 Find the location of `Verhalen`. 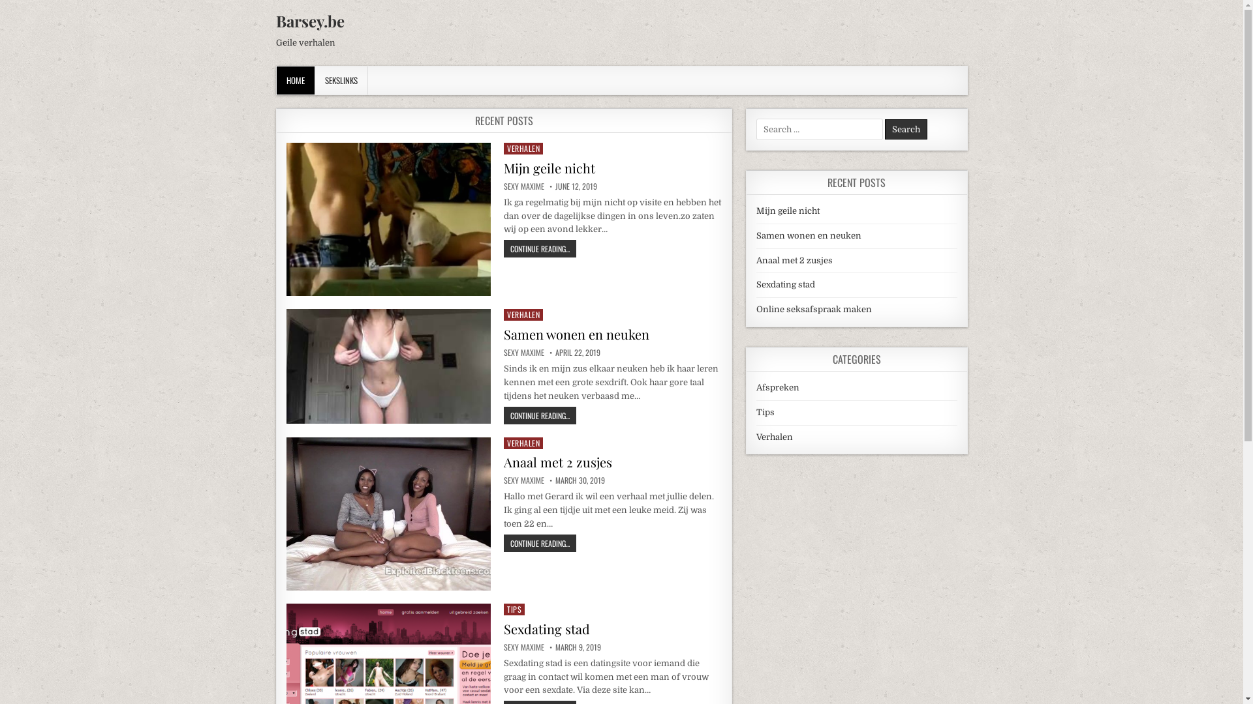

Verhalen is located at coordinates (775, 437).